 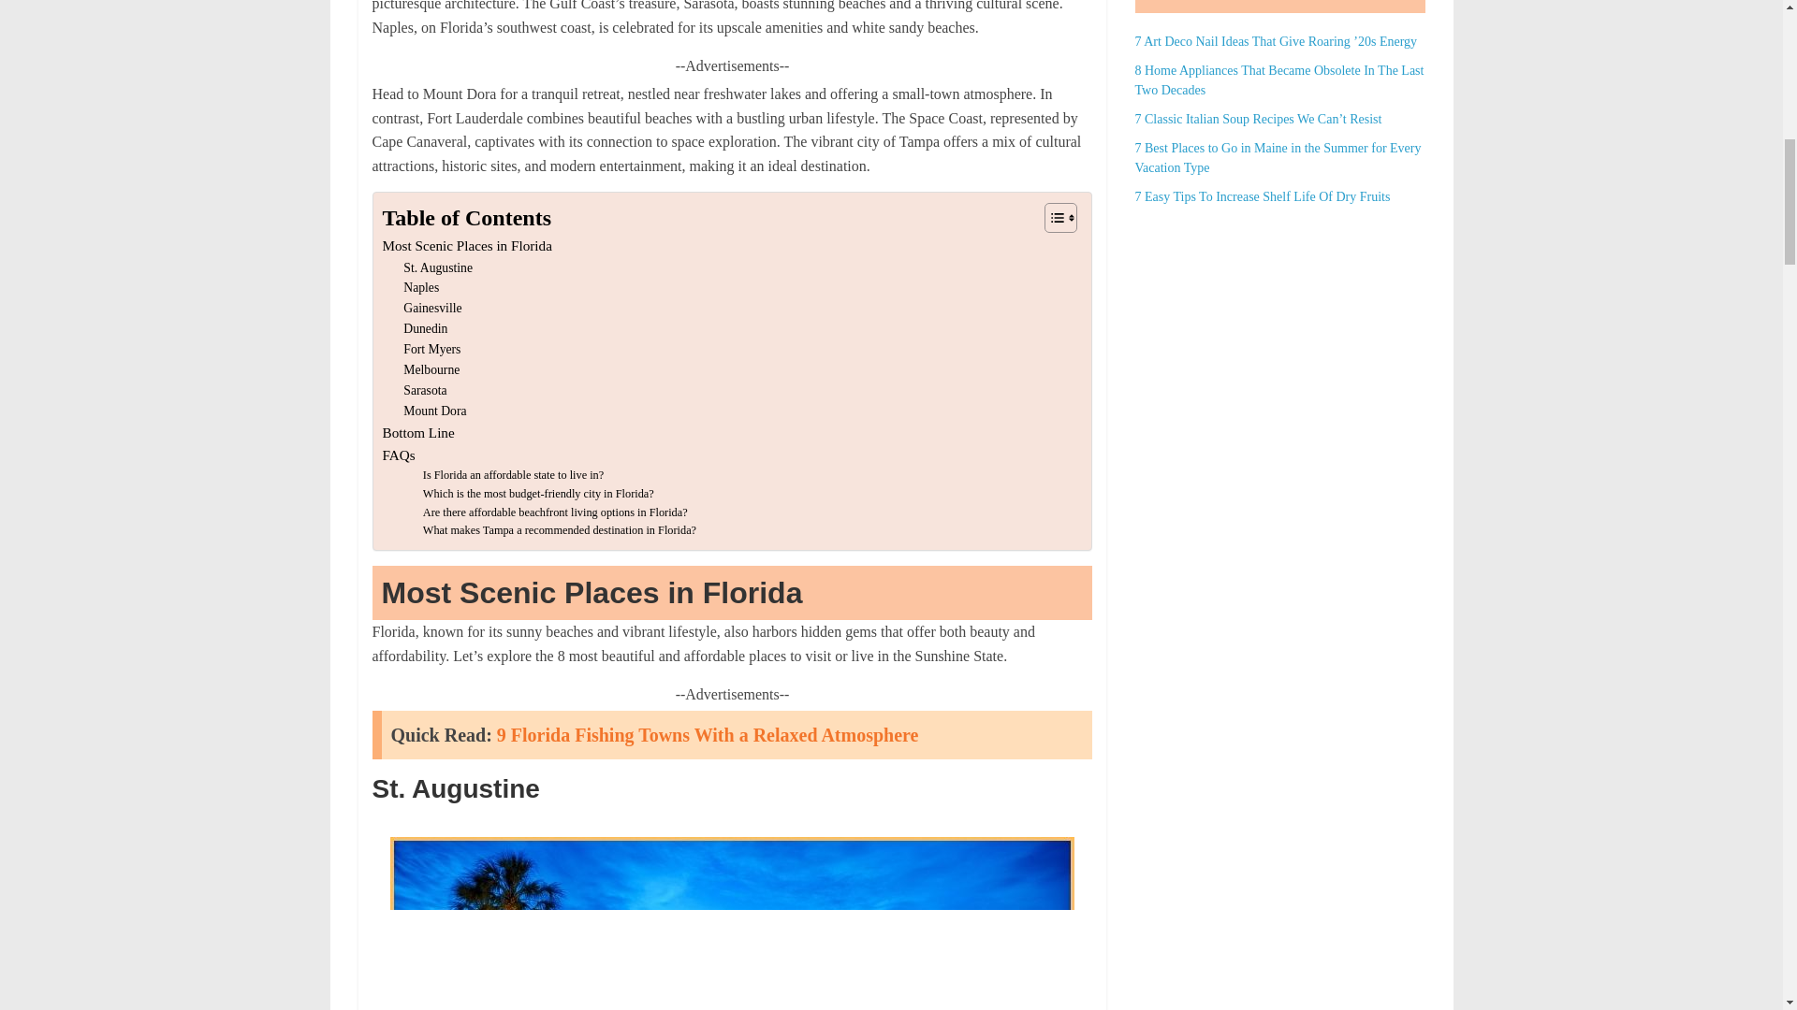 I want to click on Dunedin, so click(x=425, y=329).